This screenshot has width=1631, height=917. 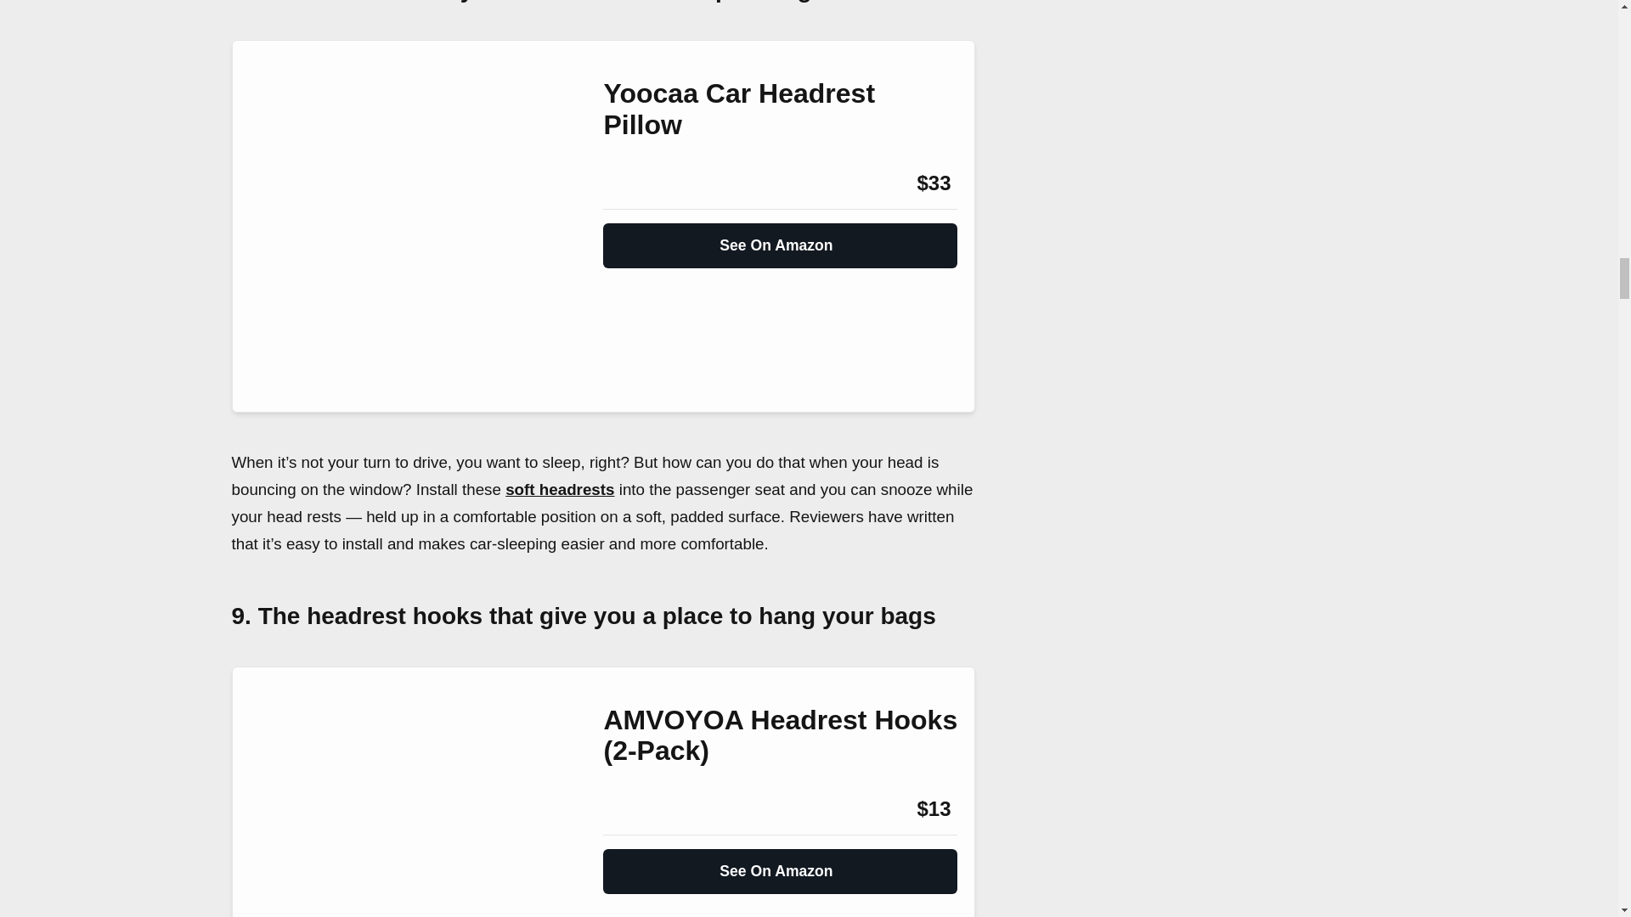 What do you see at coordinates (780, 239) in the screenshot?
I see `See On Amazon` at bounding box center [780, 239].